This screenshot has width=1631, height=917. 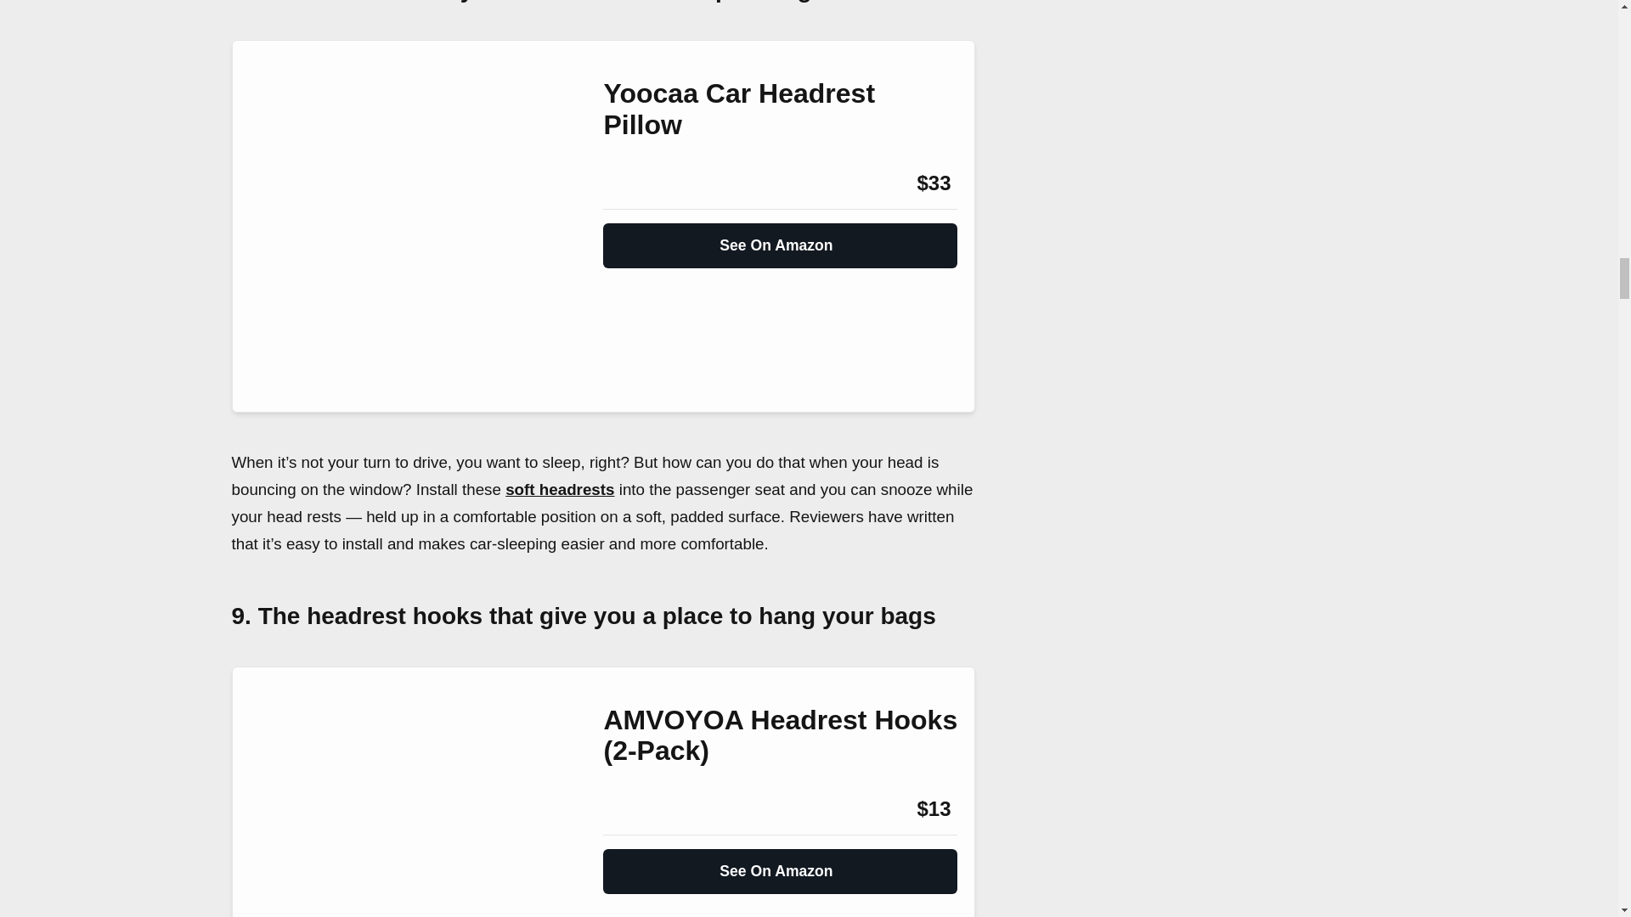 What do you see at coordinates (780, 239) in the screenshot?
I see `See On Amazon` at bounding box center [780, 239].